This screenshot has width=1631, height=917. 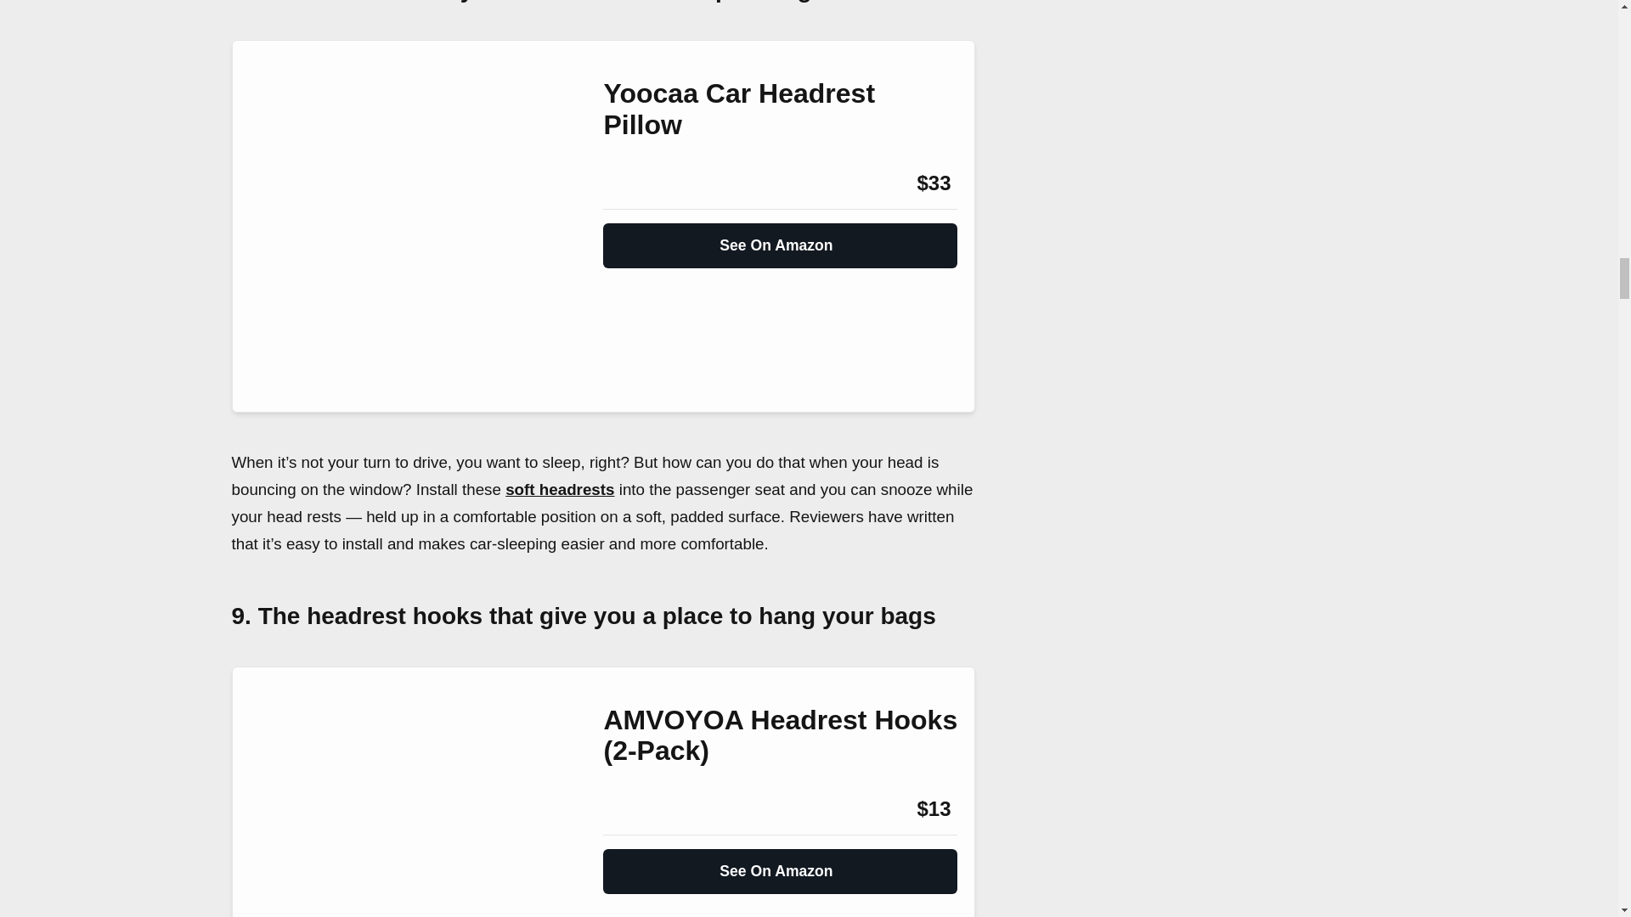 What do you see at coordinates (780, 239) in the screenshot?
I see `See On Amazon` at bounding box center [780, 239].